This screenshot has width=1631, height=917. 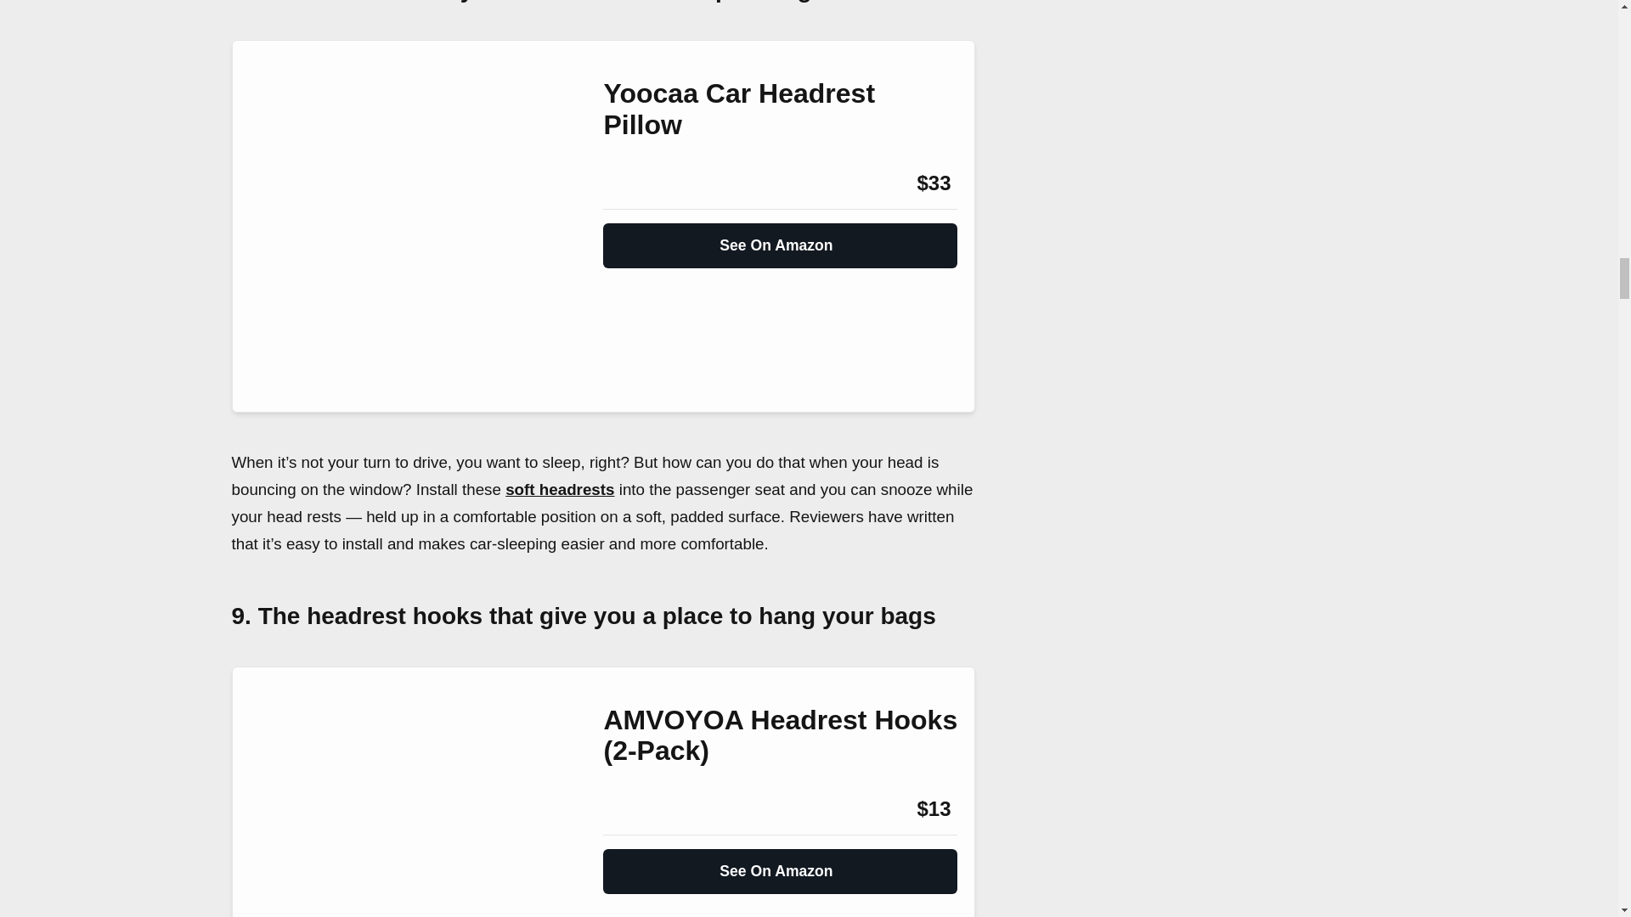 What do you see at coordinates (780, 239) in the screenshot?
I see `See On Amazon` at bounding box center [780, 239].